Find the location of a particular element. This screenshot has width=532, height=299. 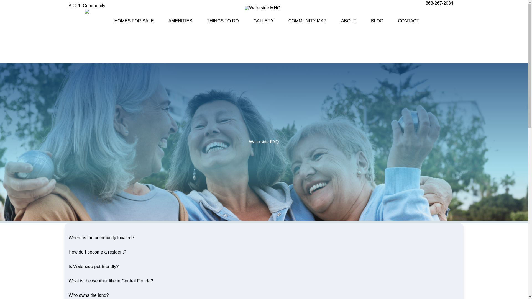

CONTACT is located at coordinates (408, 21).